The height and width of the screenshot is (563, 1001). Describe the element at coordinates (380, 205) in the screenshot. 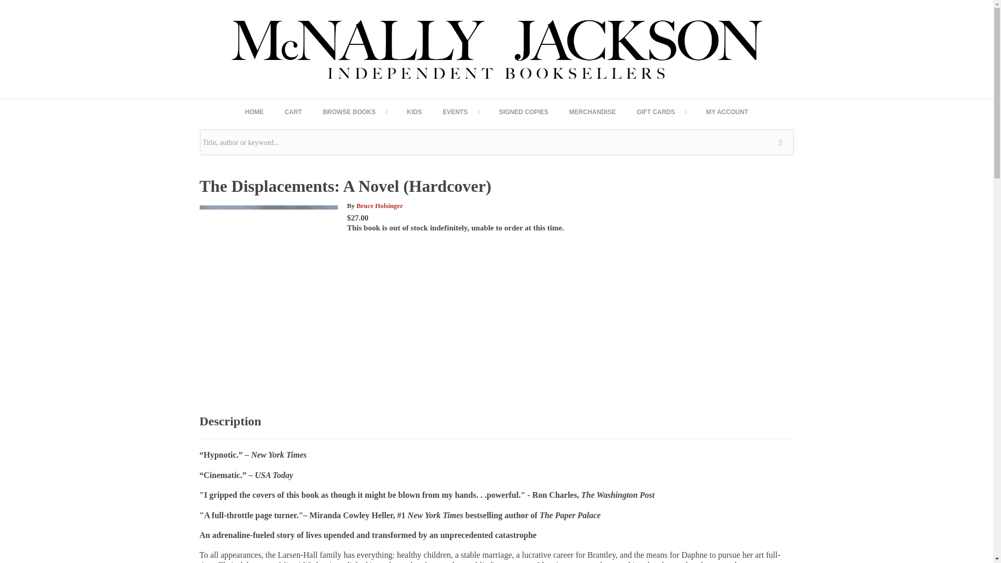

I see `Bruce Holsinger` at that location.